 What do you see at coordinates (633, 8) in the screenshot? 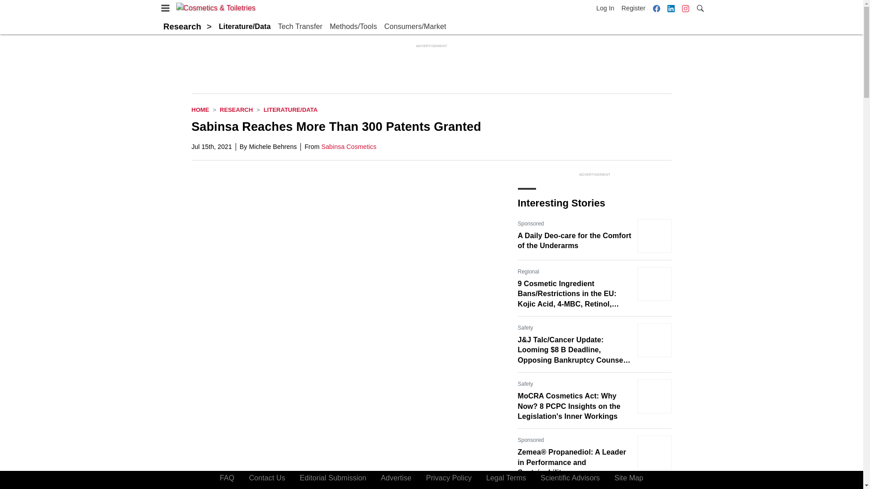
I see `Register` at bounding box center [633, 8].